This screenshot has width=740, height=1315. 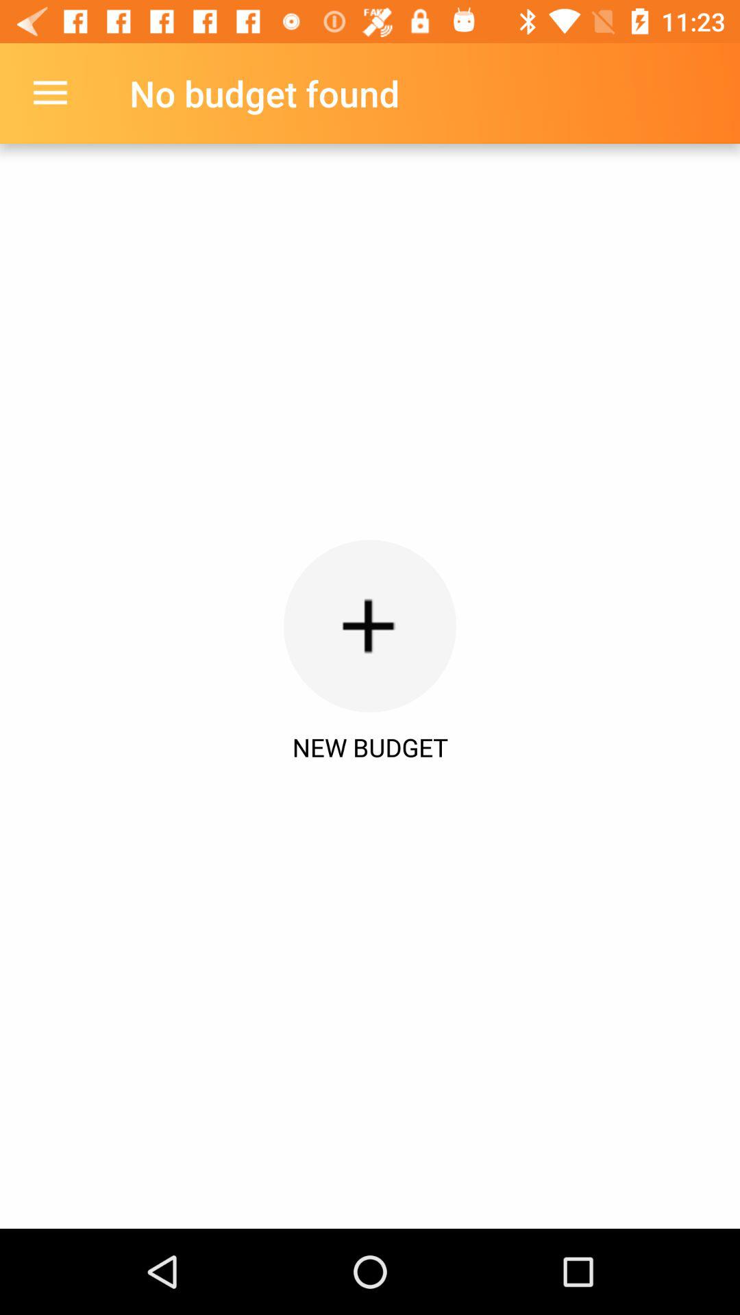 What do you see at coordinates (370, 626) in the screenshot?
I see `go to add` at bounding box center [370, 626].